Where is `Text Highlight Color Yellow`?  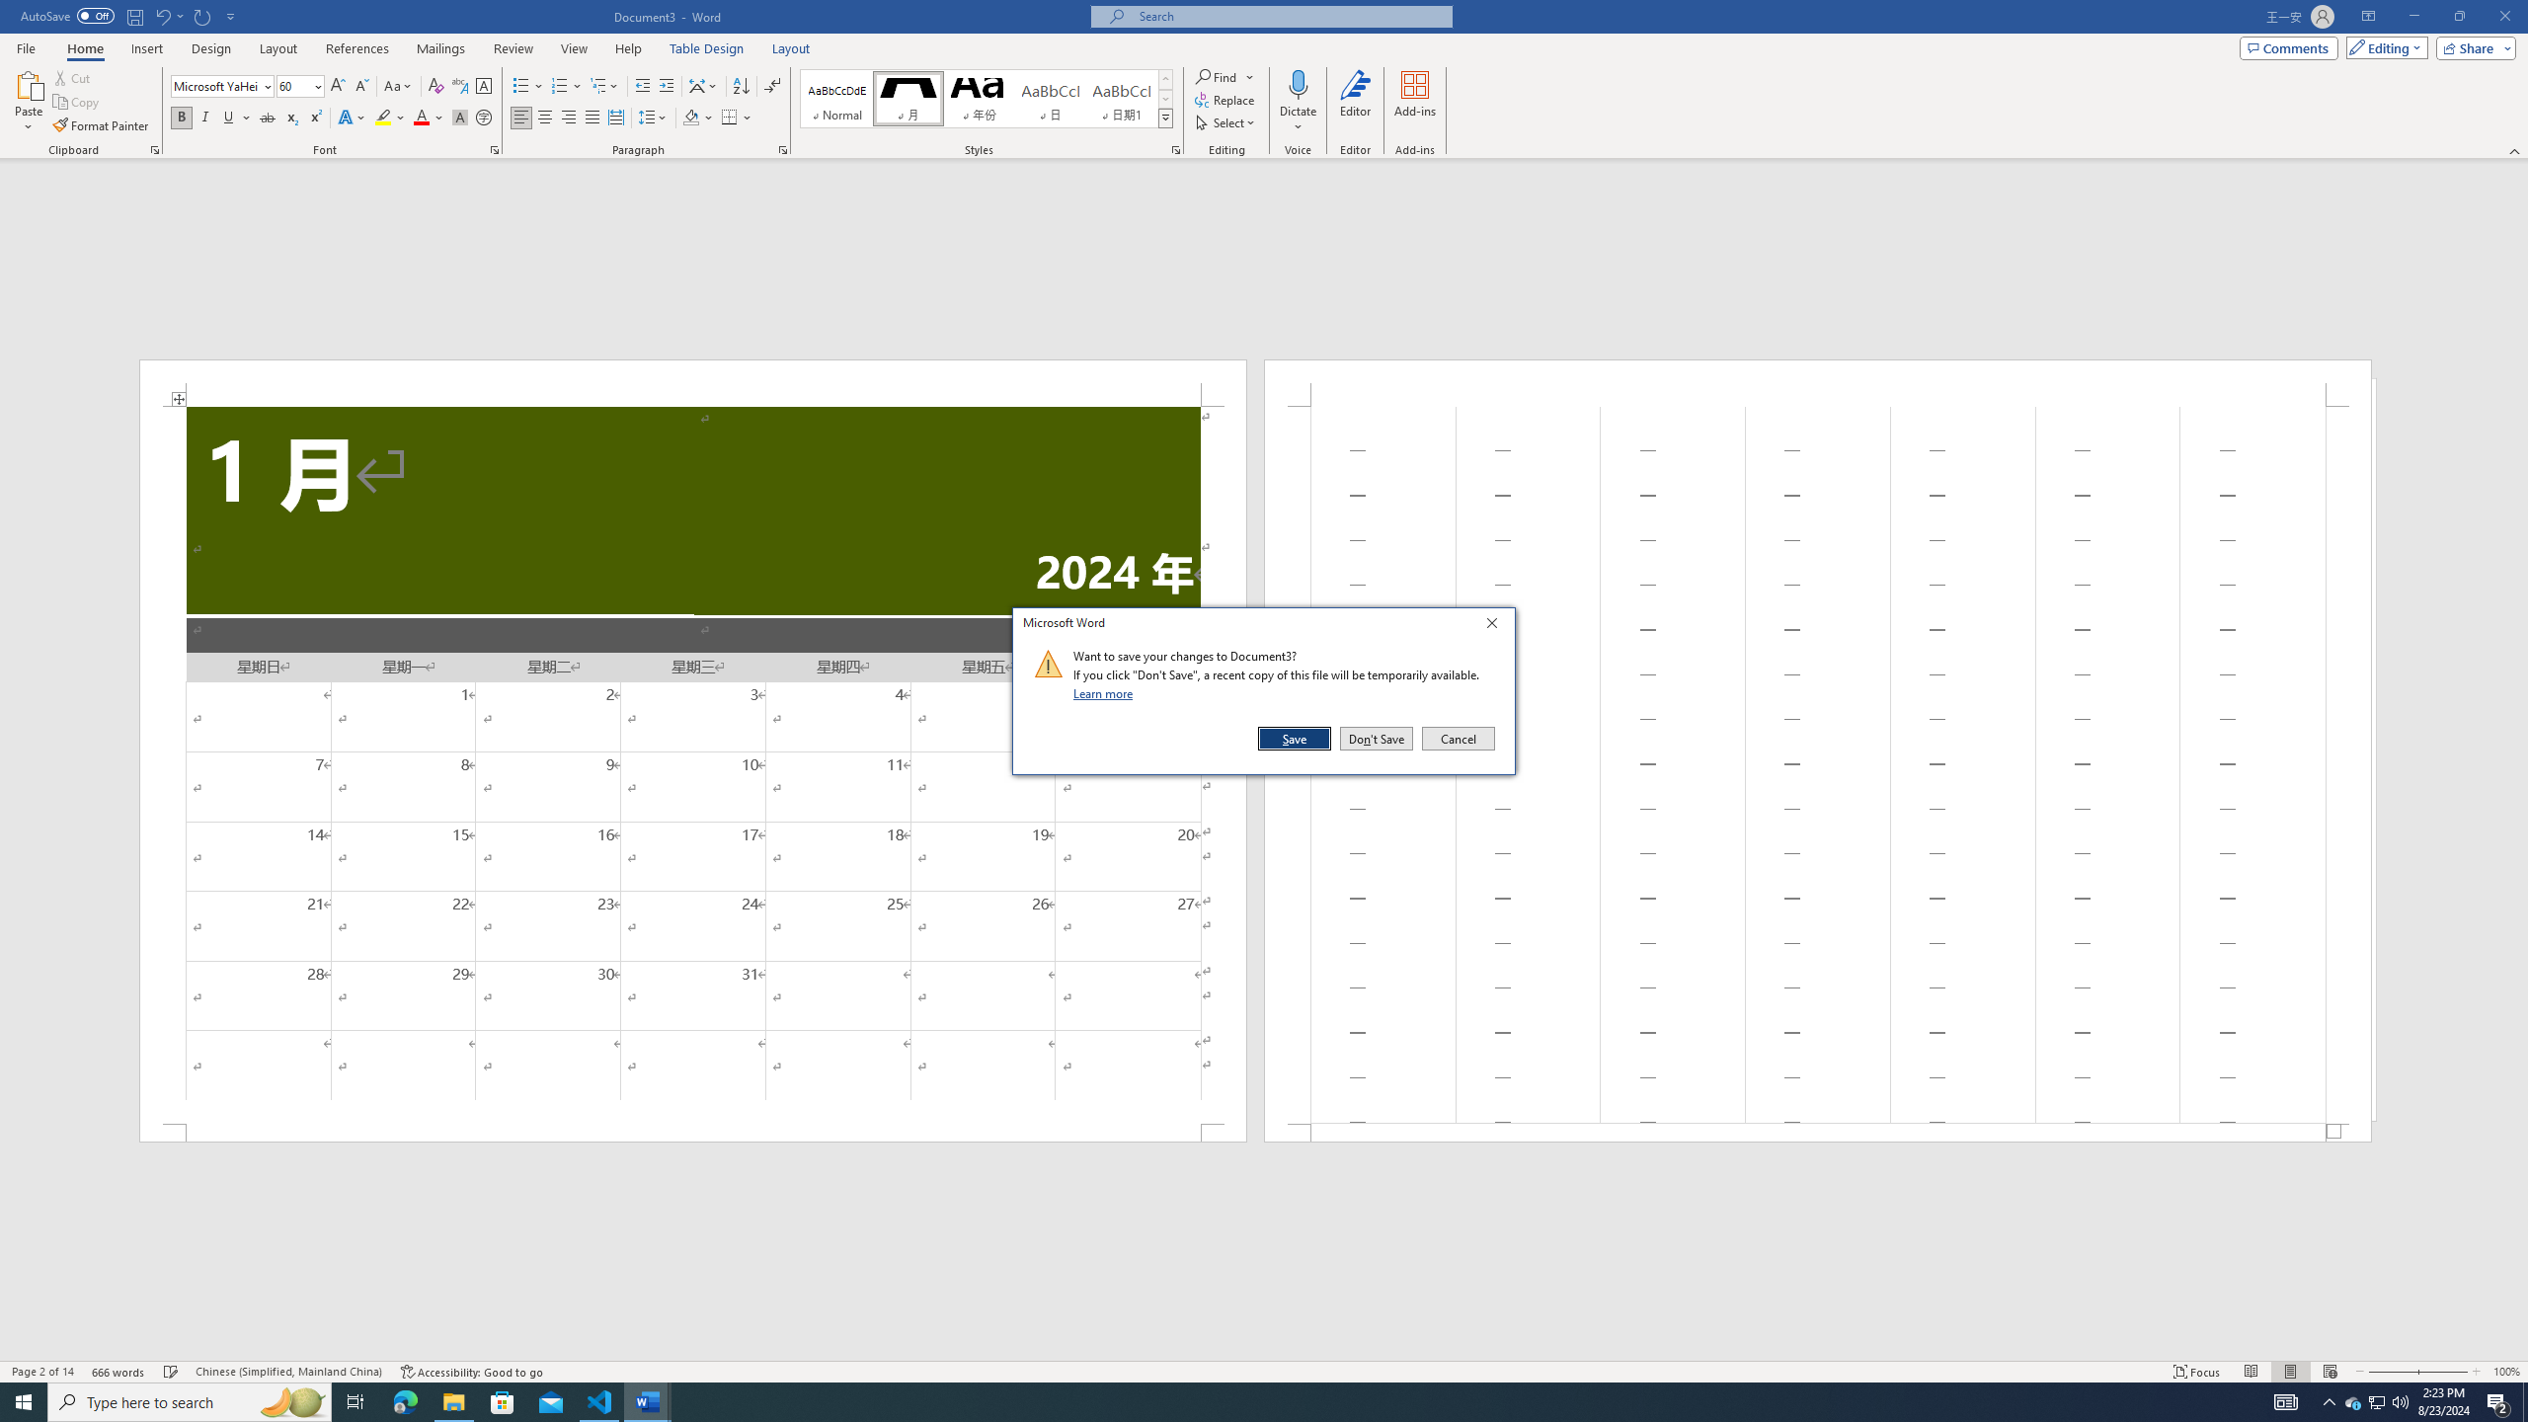 Text Highlight Color Yellow is located at coordinates (383, 118).